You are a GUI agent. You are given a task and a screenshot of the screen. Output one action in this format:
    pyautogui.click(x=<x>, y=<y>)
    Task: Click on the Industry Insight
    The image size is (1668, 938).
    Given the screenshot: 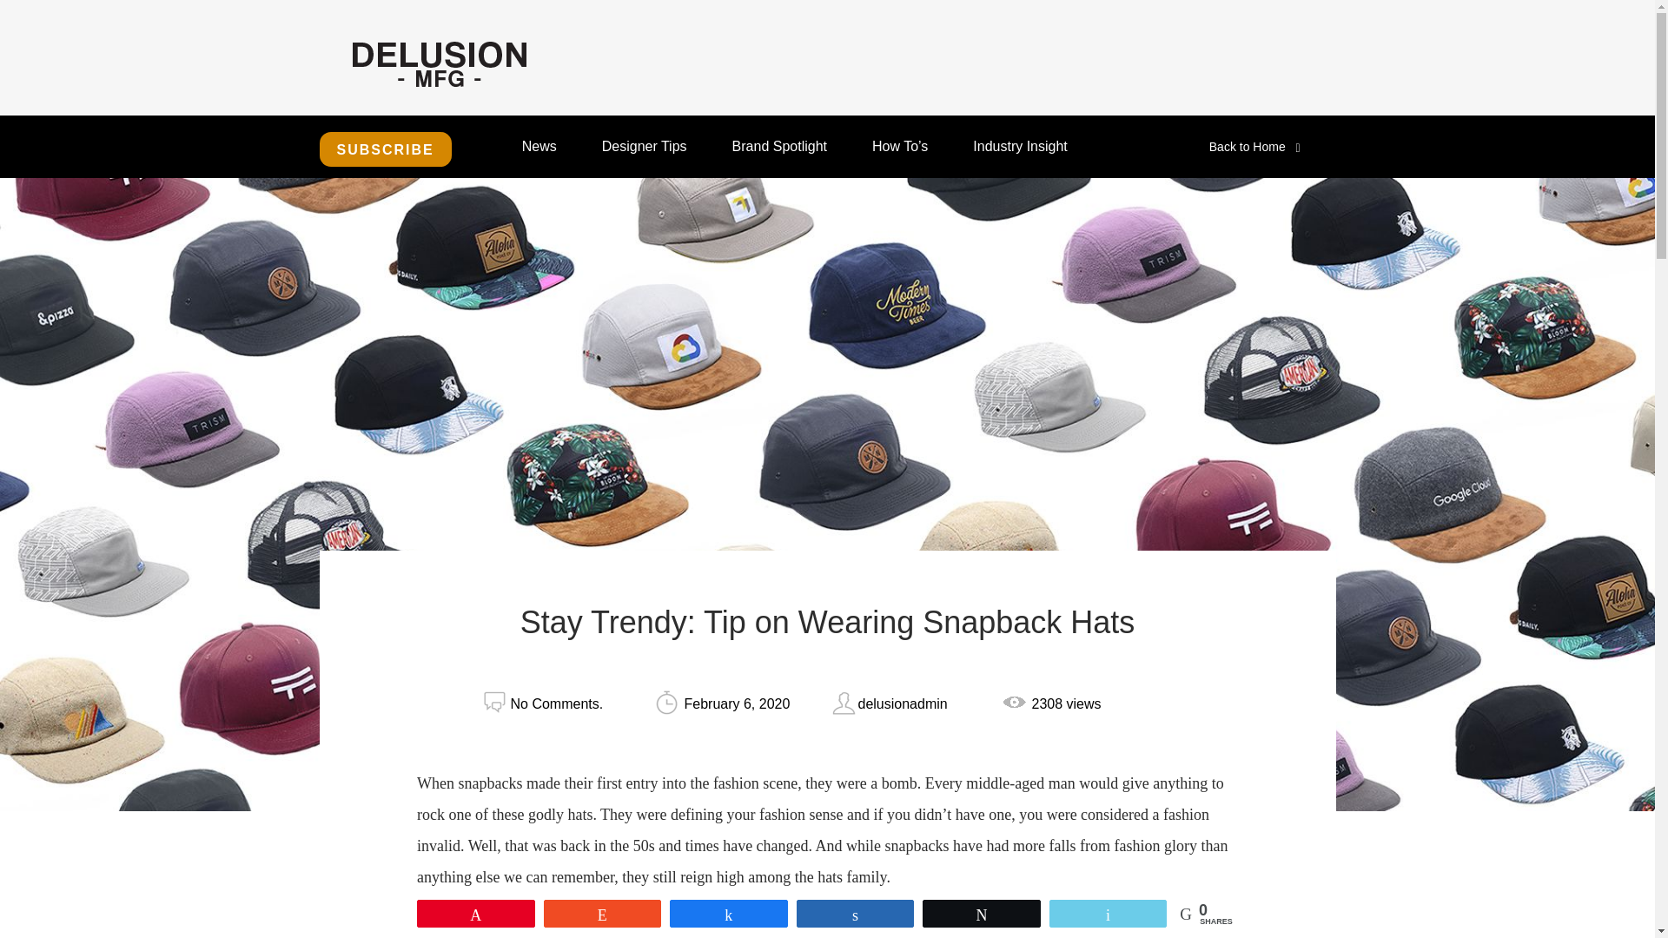 What is the action you would take?
    pyautogui.click(x=1020, y=146)
    